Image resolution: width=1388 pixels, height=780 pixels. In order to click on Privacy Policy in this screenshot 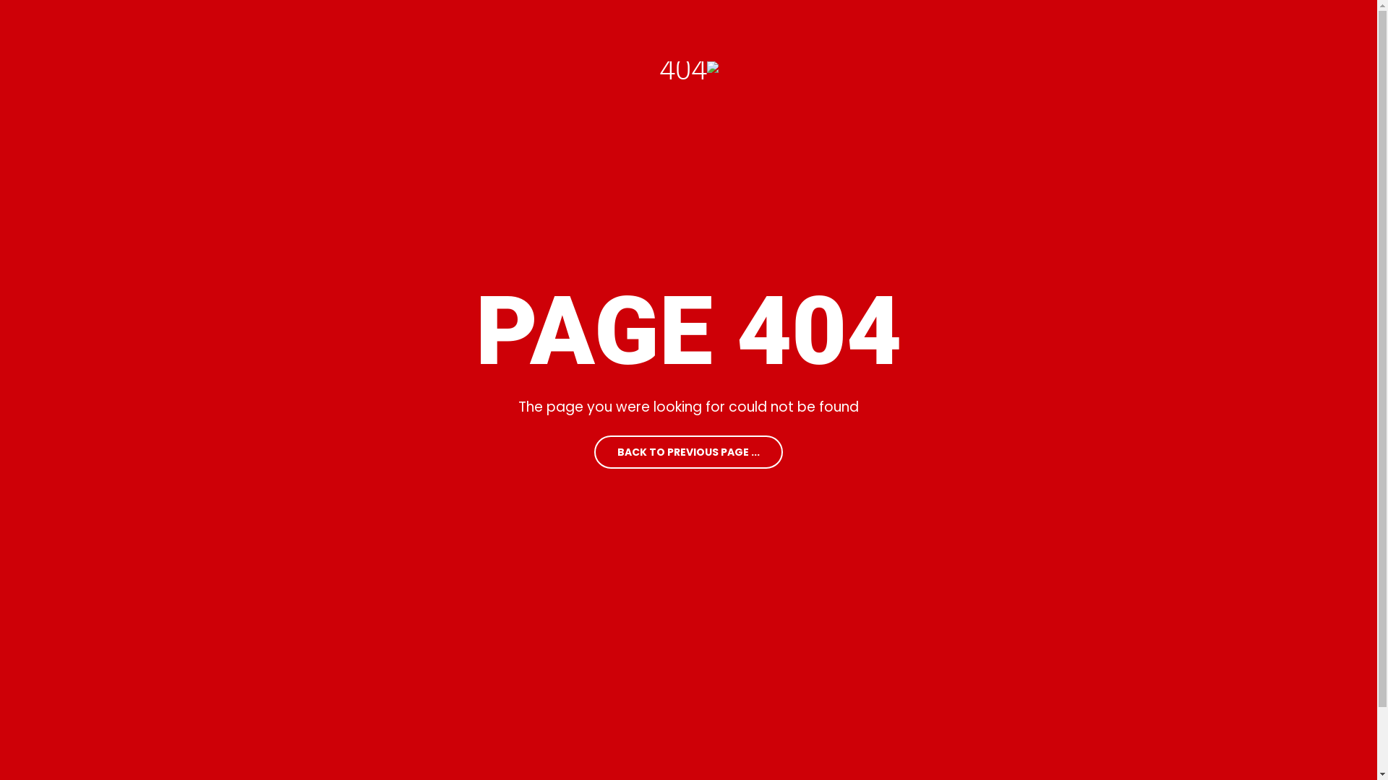, I will do `click(1199, 639)`.